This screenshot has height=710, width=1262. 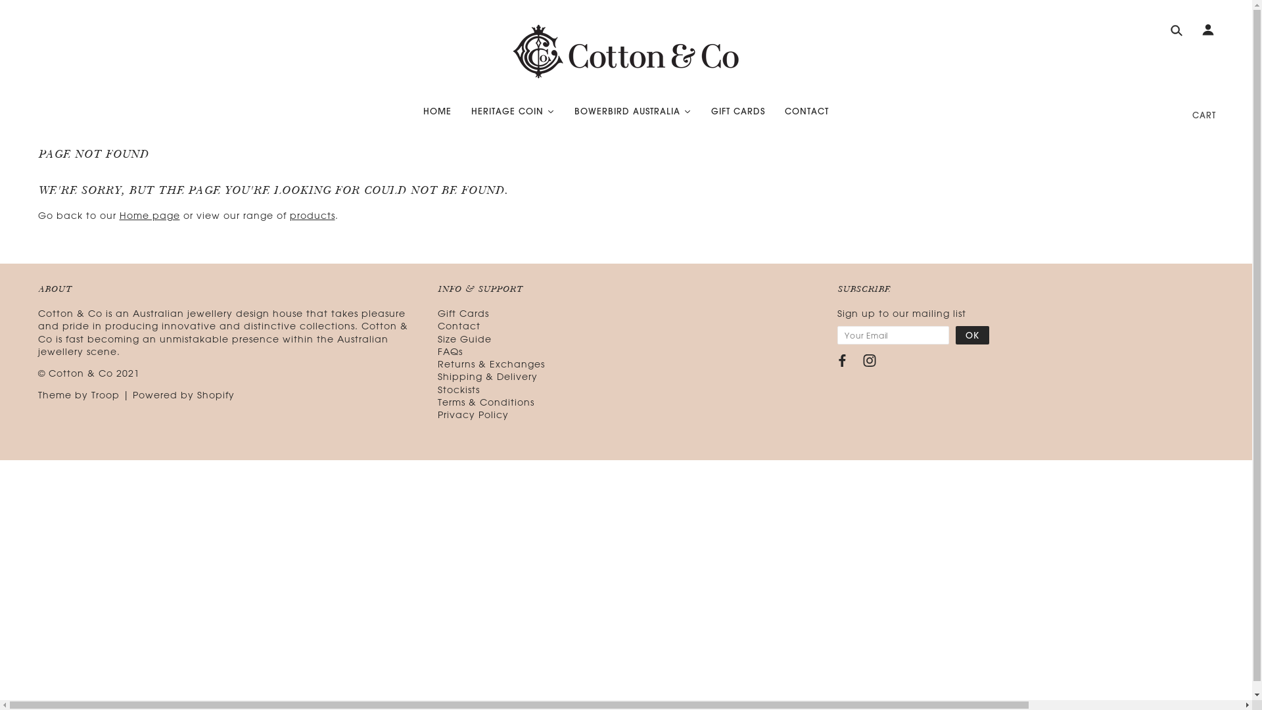 What do you see at coordinates (184, 394) in the screenshot?
I see `Powered by Shopify` at bounding box center [184, 394].